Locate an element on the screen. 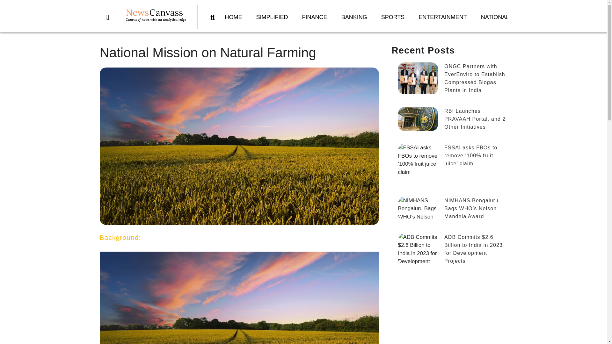 The height and width of the screenshot is (344, 612). HOME is located at coordinates (233, 17).